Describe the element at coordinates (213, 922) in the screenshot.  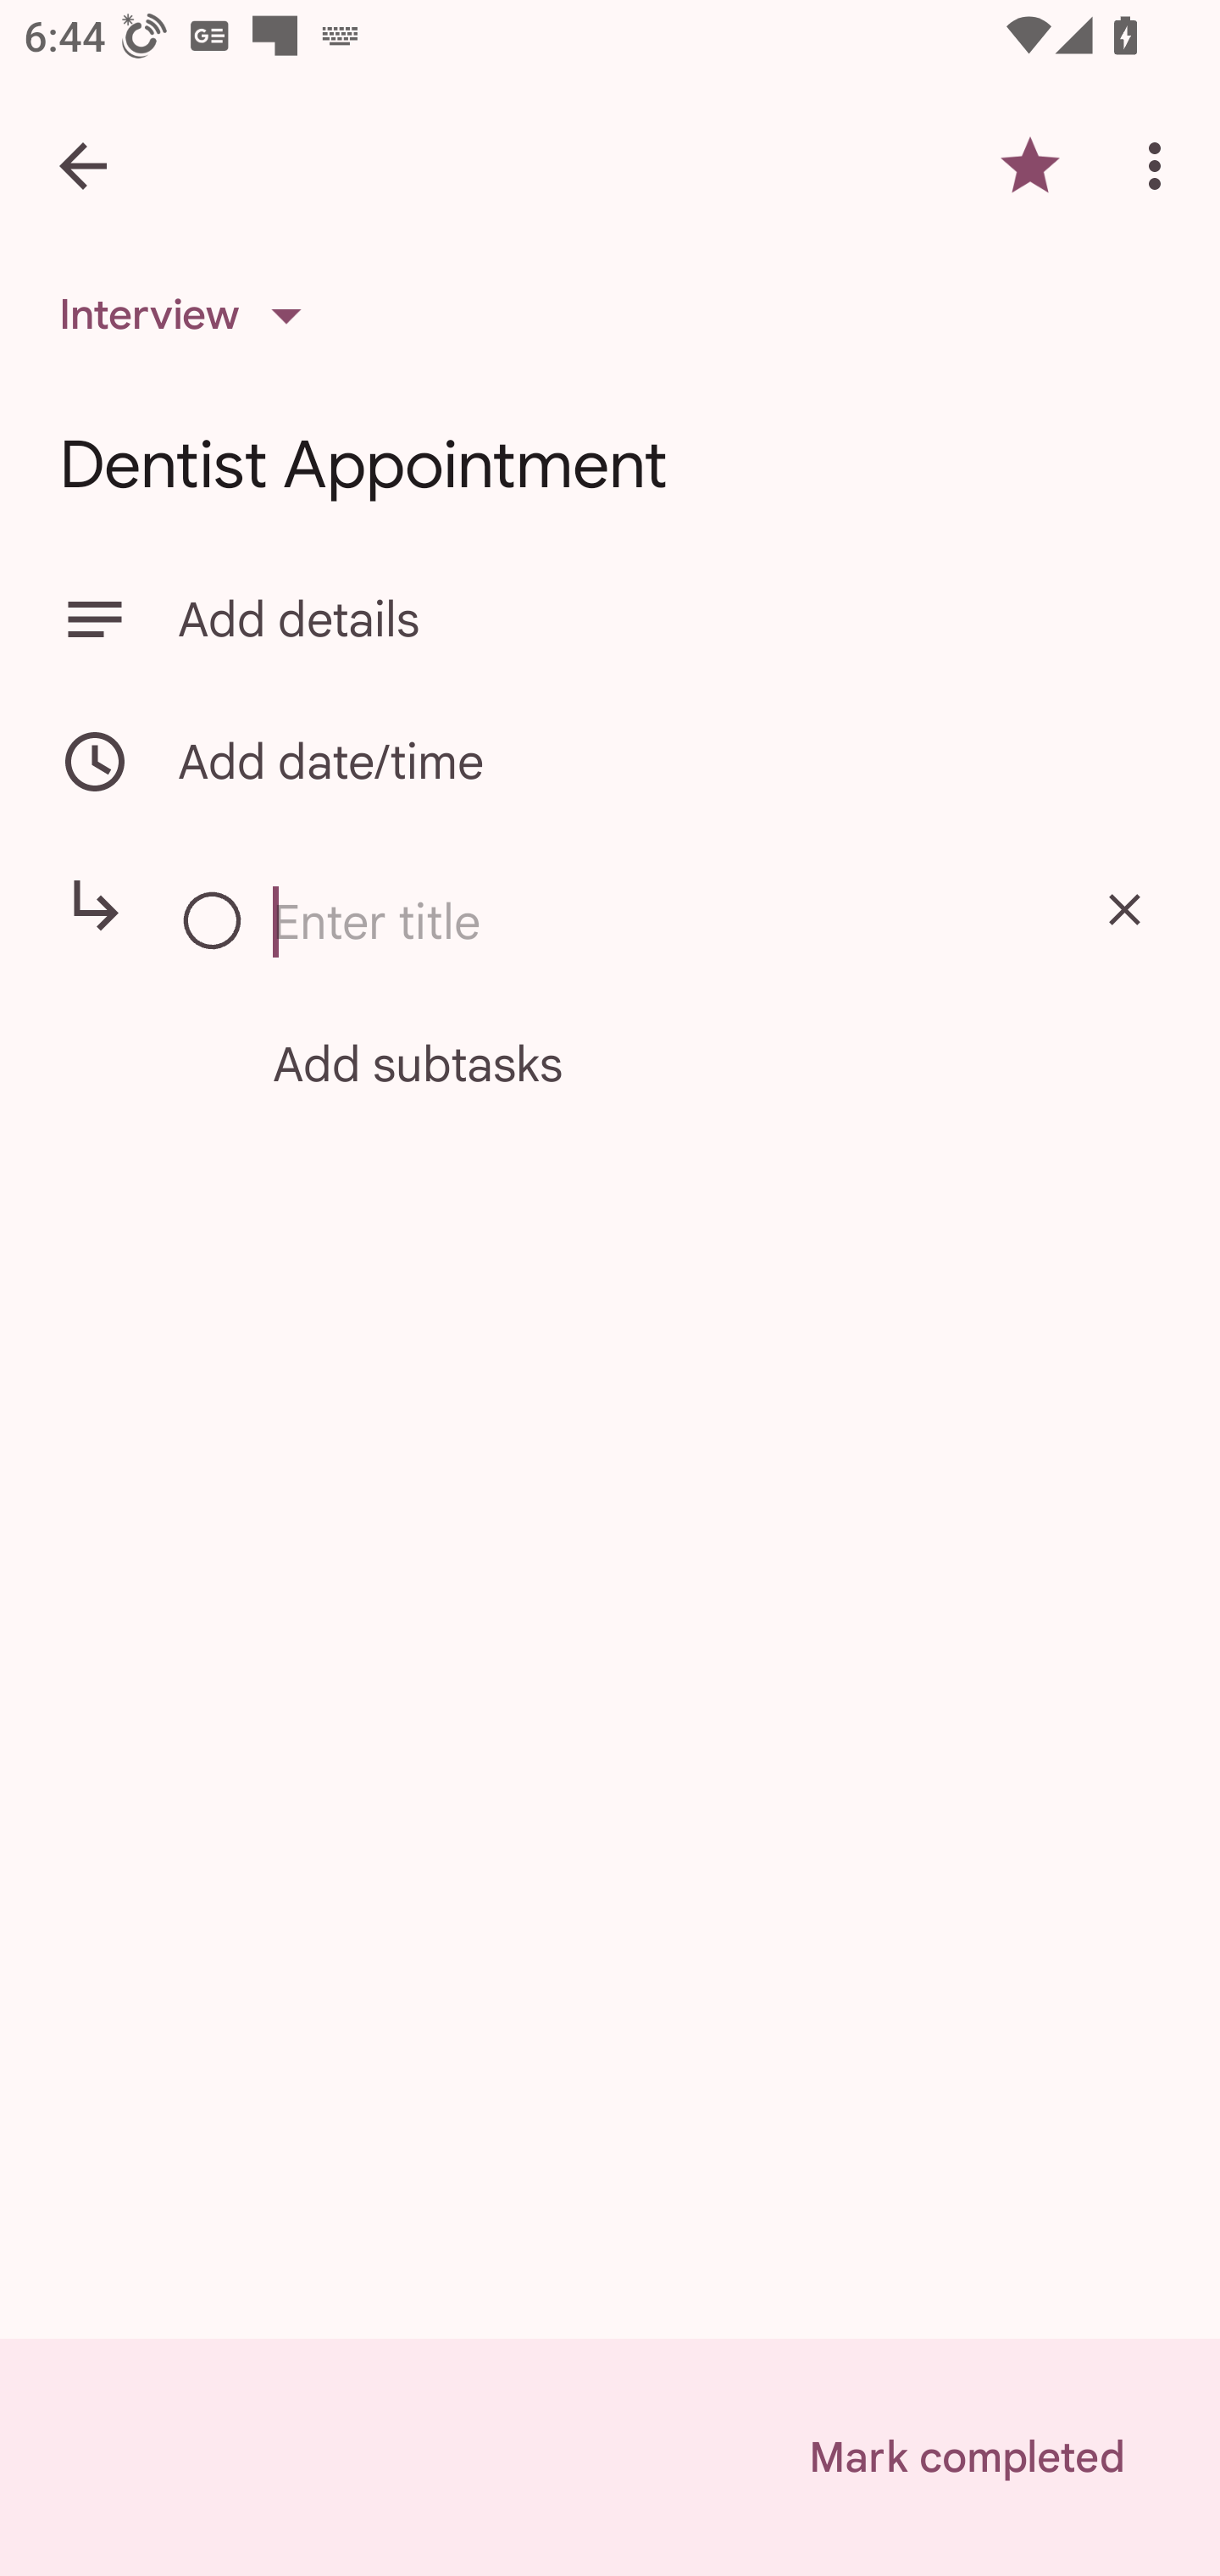
I see `Mark as complete` at that location.